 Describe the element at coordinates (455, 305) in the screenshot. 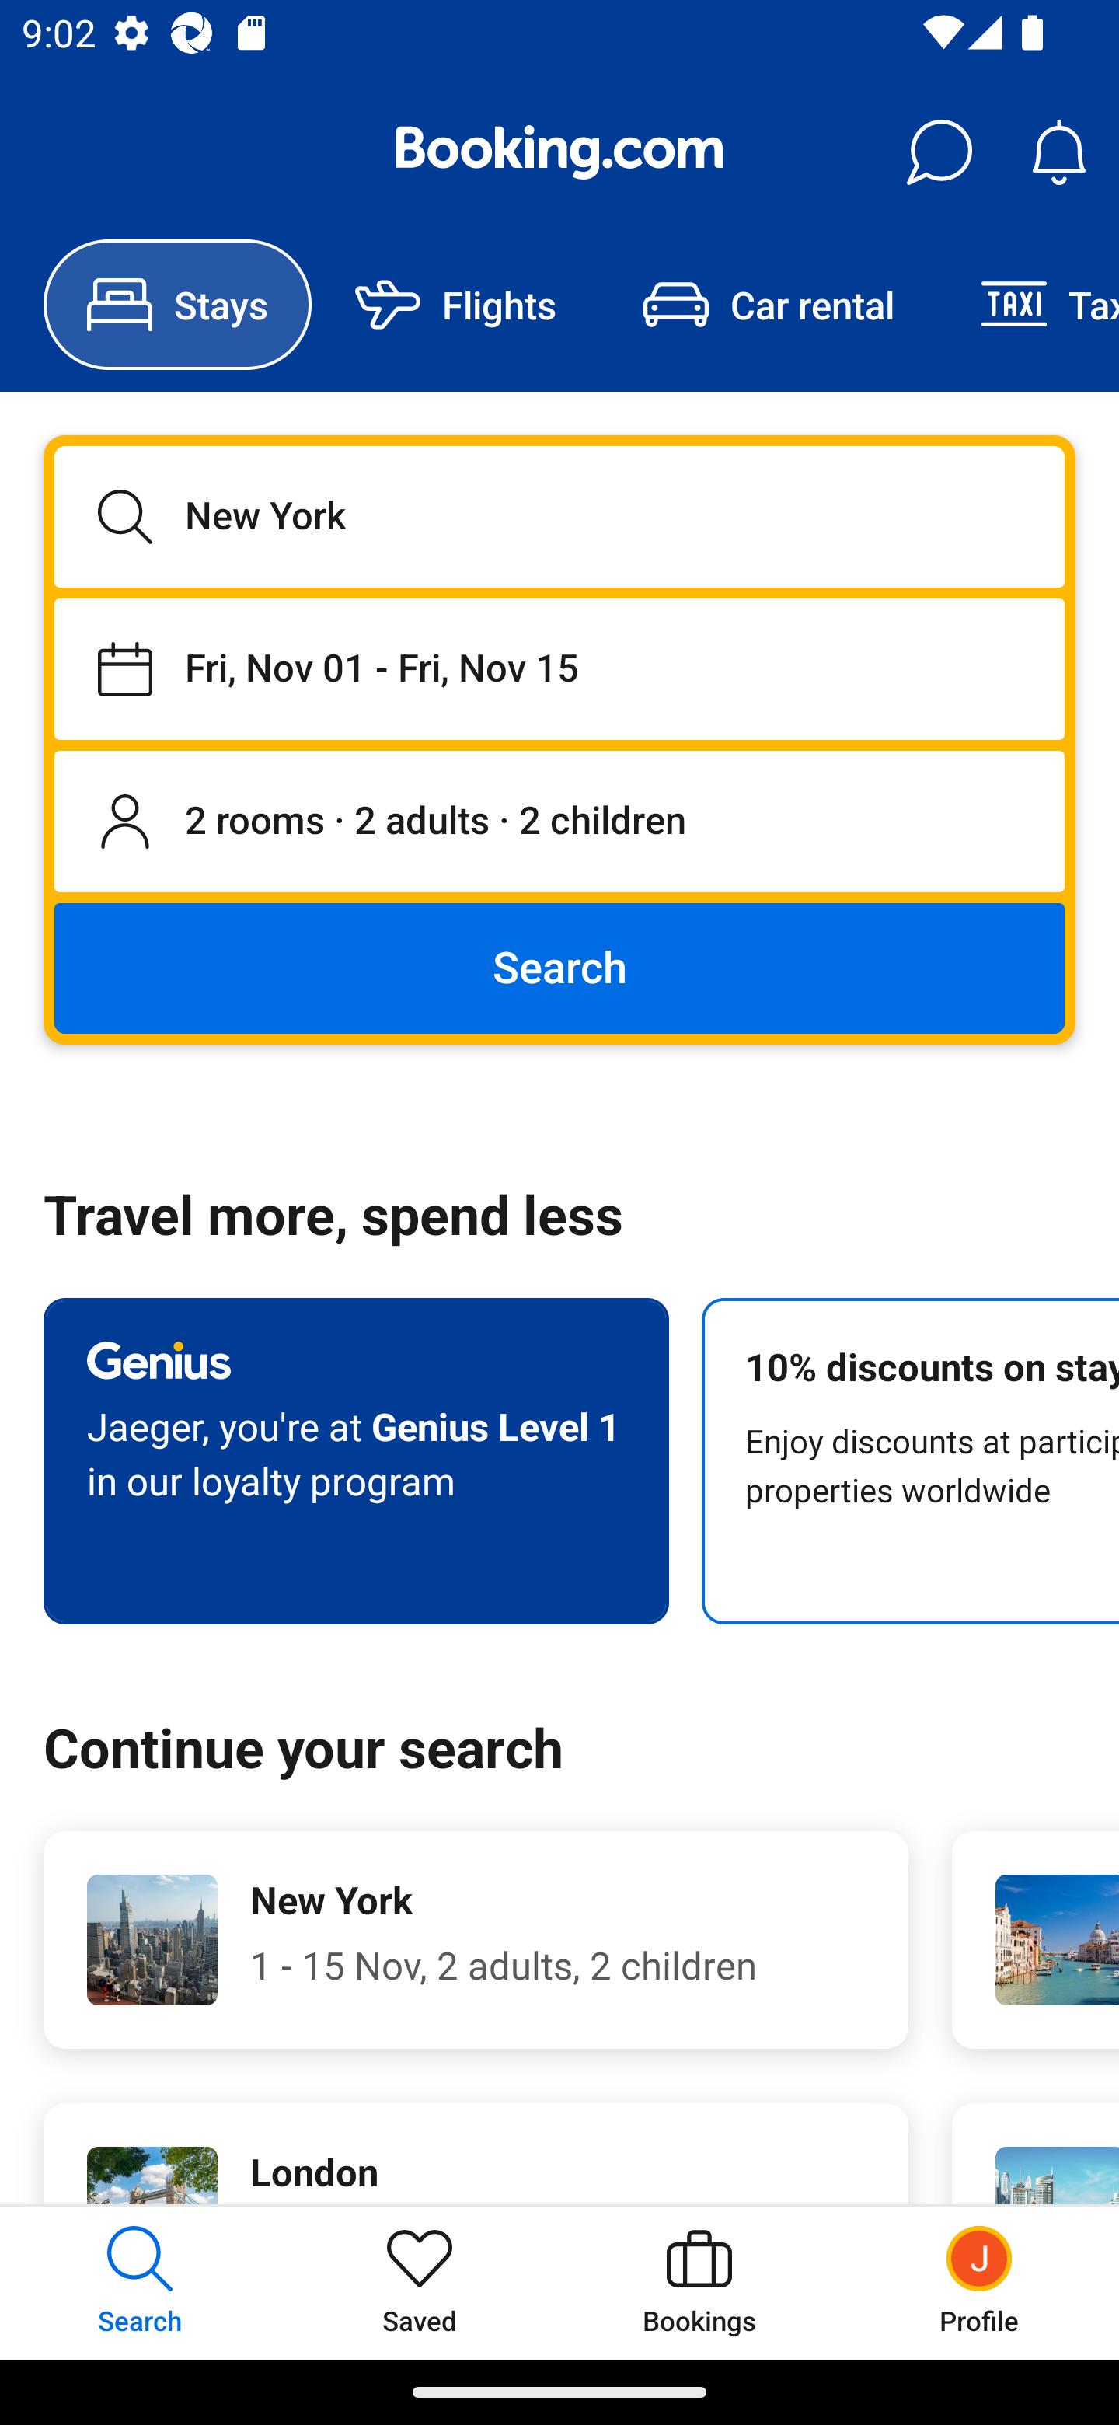

I see `Flights` at that location.